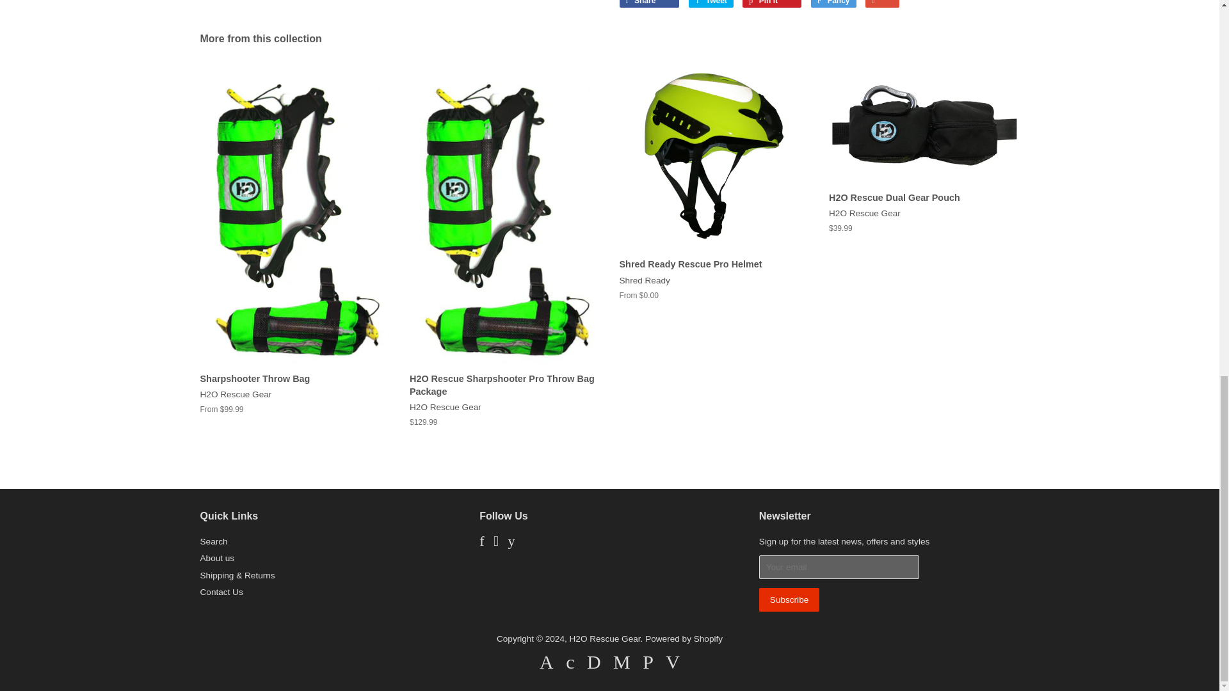 The width and height of the screenshot is (1229, 691). I want to click on H2O Rescue Gear on Instagram, so click(496, 543).